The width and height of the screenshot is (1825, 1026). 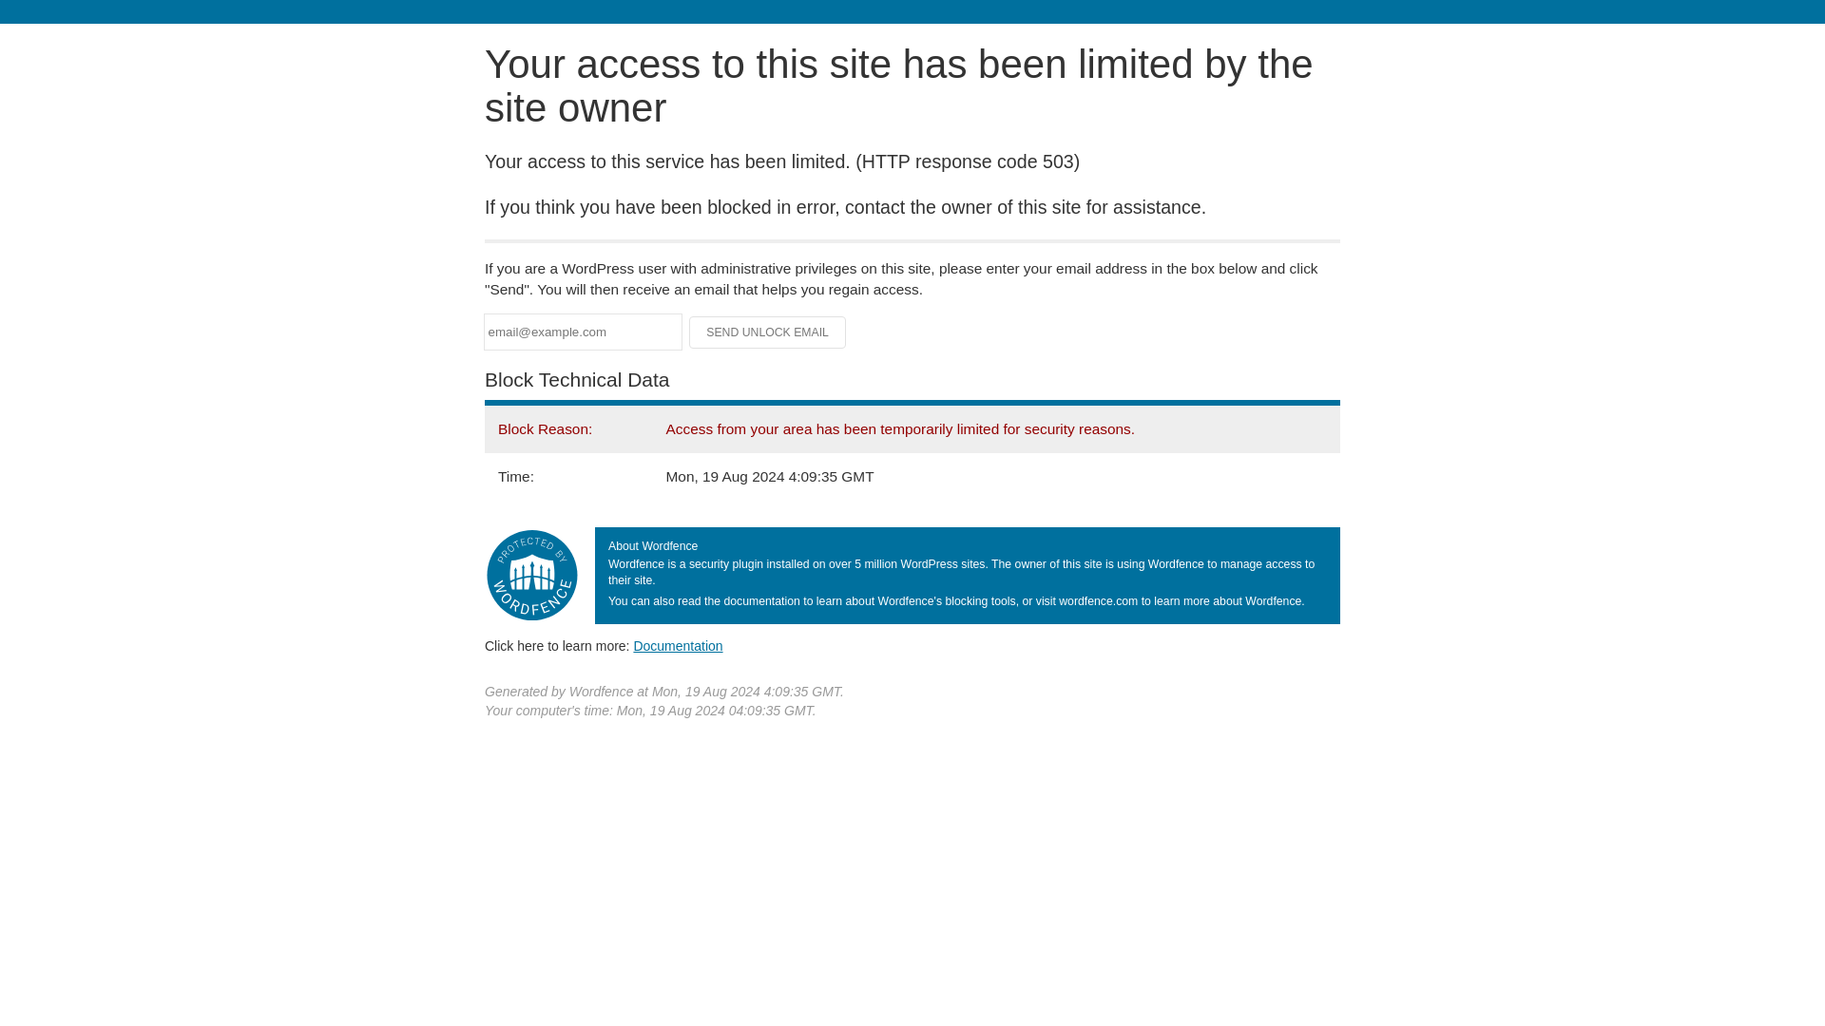 What do you see at coordinates (768, 332) in the screenshot?
I see `Send Unlock Email` at bounding box center [768, 332].